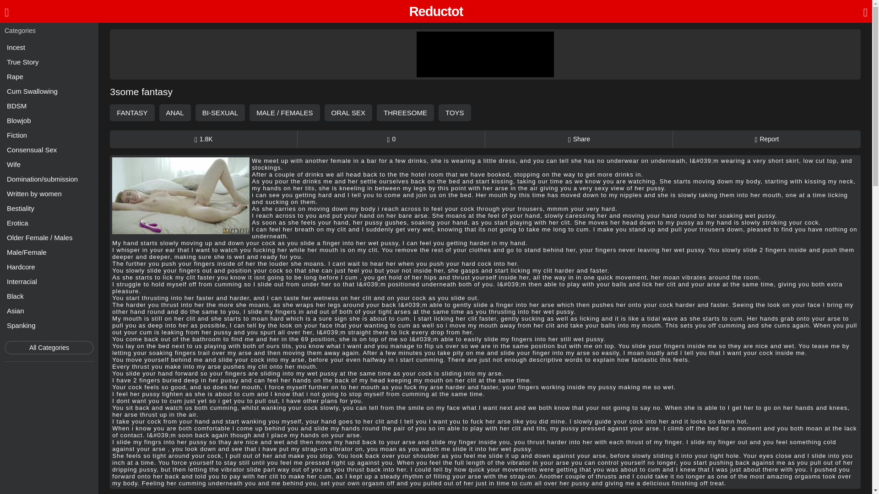  I want to click on Rape, so click(49, 77).